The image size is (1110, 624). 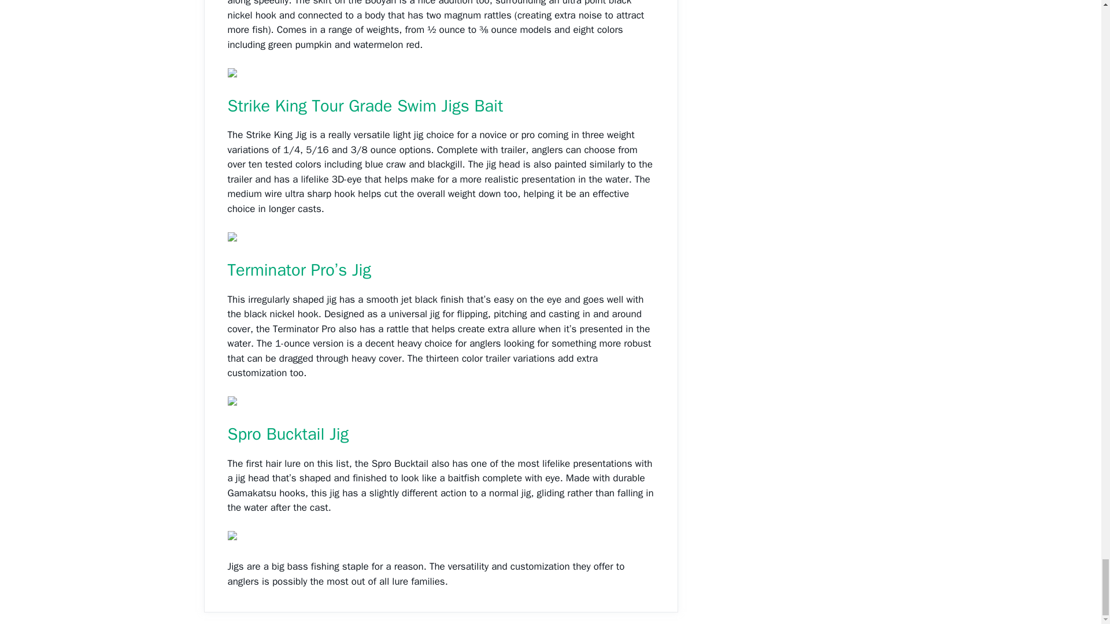 What do you see at coordinates (365, 106) in the screenshot?
I see `Strike King Tour Grade Swim Jigs Bait` at bounding box center [365, 106].